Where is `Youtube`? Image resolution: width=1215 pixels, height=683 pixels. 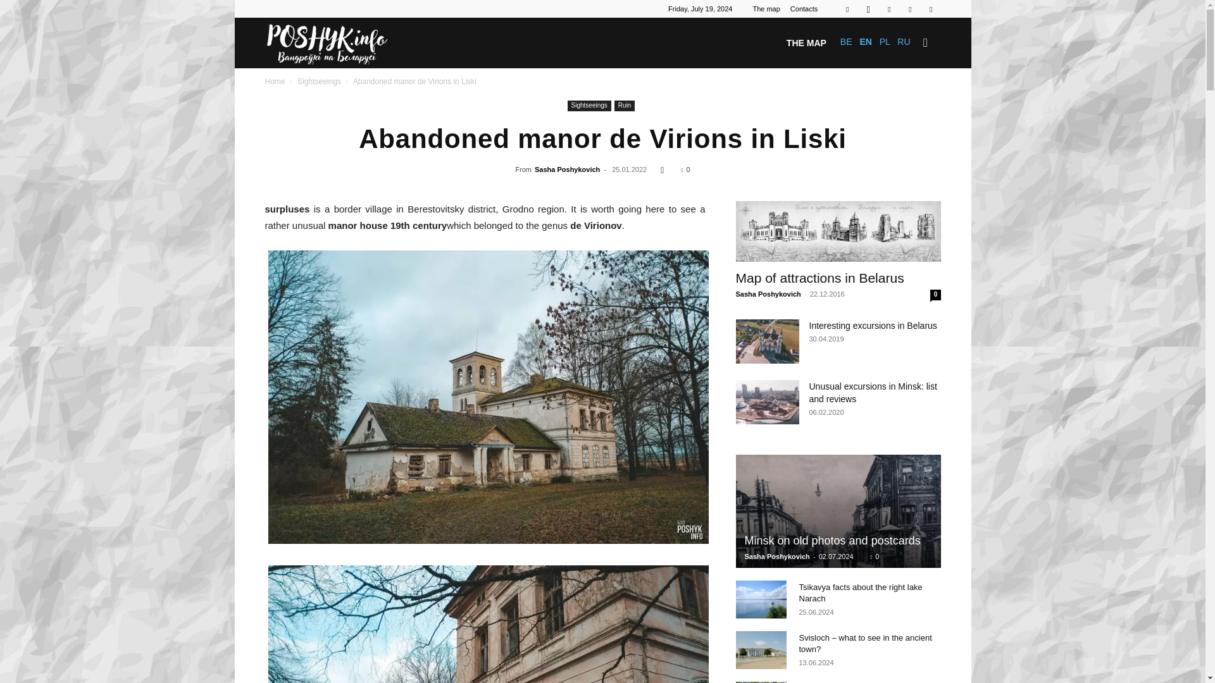
Youtube is located at coordinates (930, 9).